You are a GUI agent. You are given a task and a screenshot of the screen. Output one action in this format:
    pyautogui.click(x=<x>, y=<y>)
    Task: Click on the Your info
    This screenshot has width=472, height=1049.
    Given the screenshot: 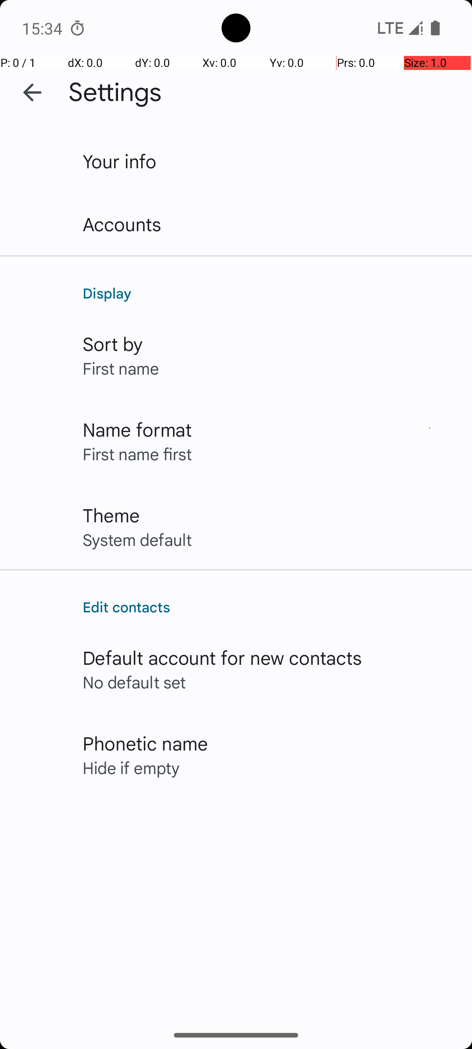 What is the action you would take?
    pyautogui.click(x=120, y=161)
    